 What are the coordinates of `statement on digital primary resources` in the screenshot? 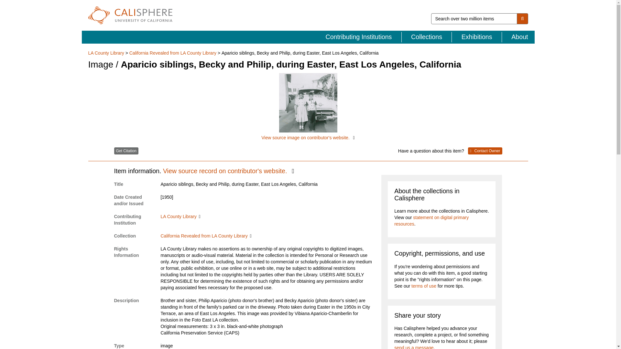 It's located at (431, 220).